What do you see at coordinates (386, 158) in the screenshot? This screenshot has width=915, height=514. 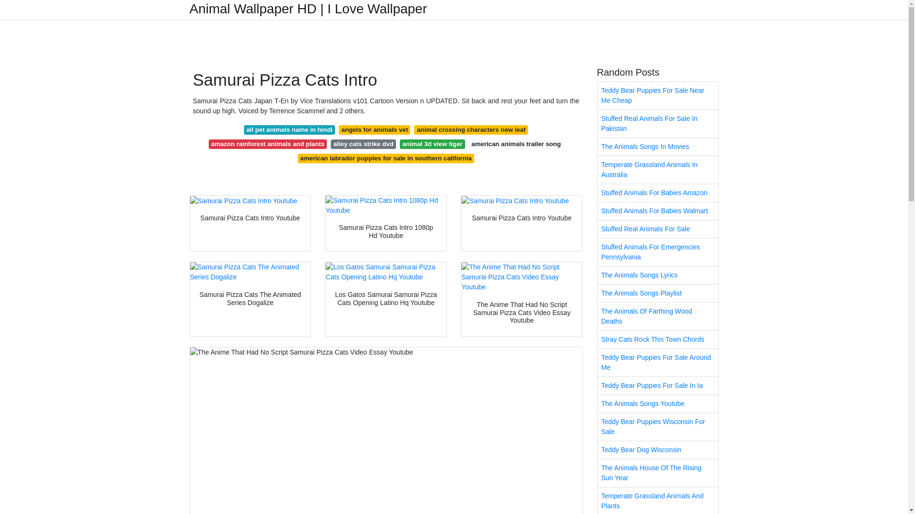 I see `american labrador puppies for sale in southern california` at bounding box center [386, 158].